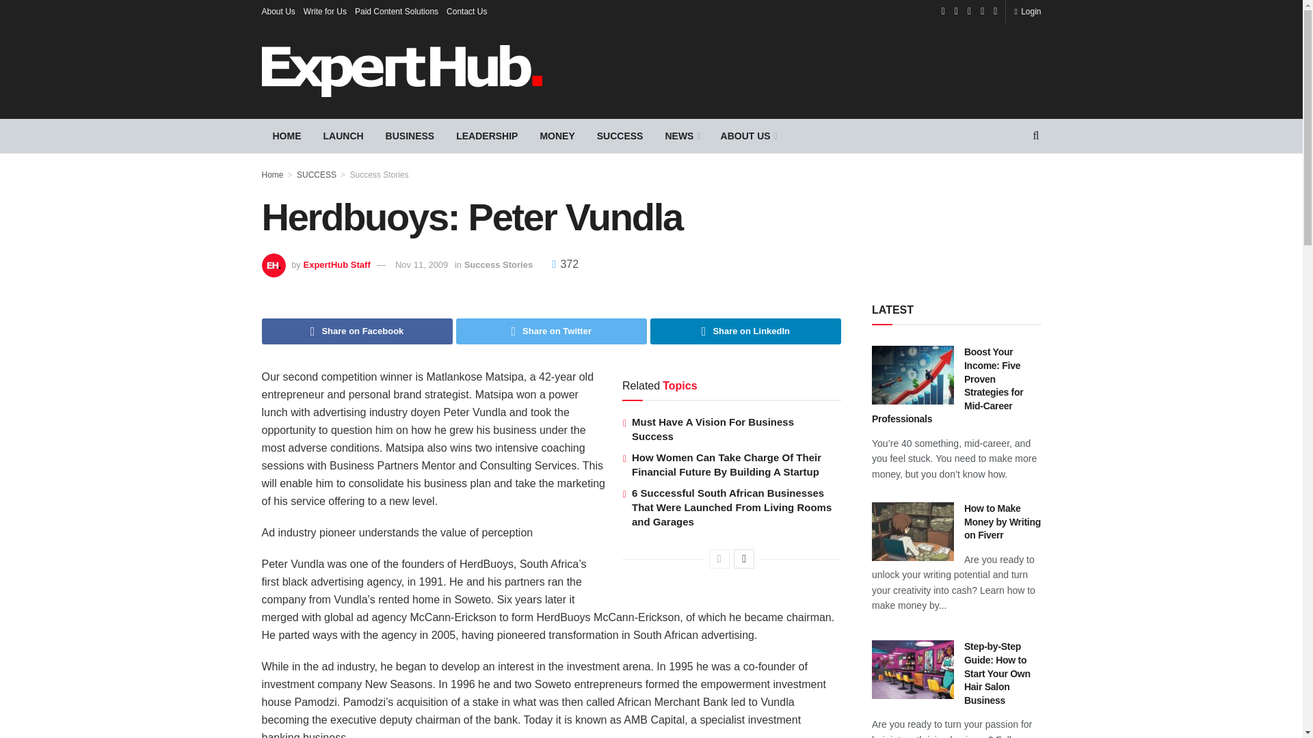 The height and width of the screenshot is (738, 1313). I want to click on Contact Us, so click(466, 11).